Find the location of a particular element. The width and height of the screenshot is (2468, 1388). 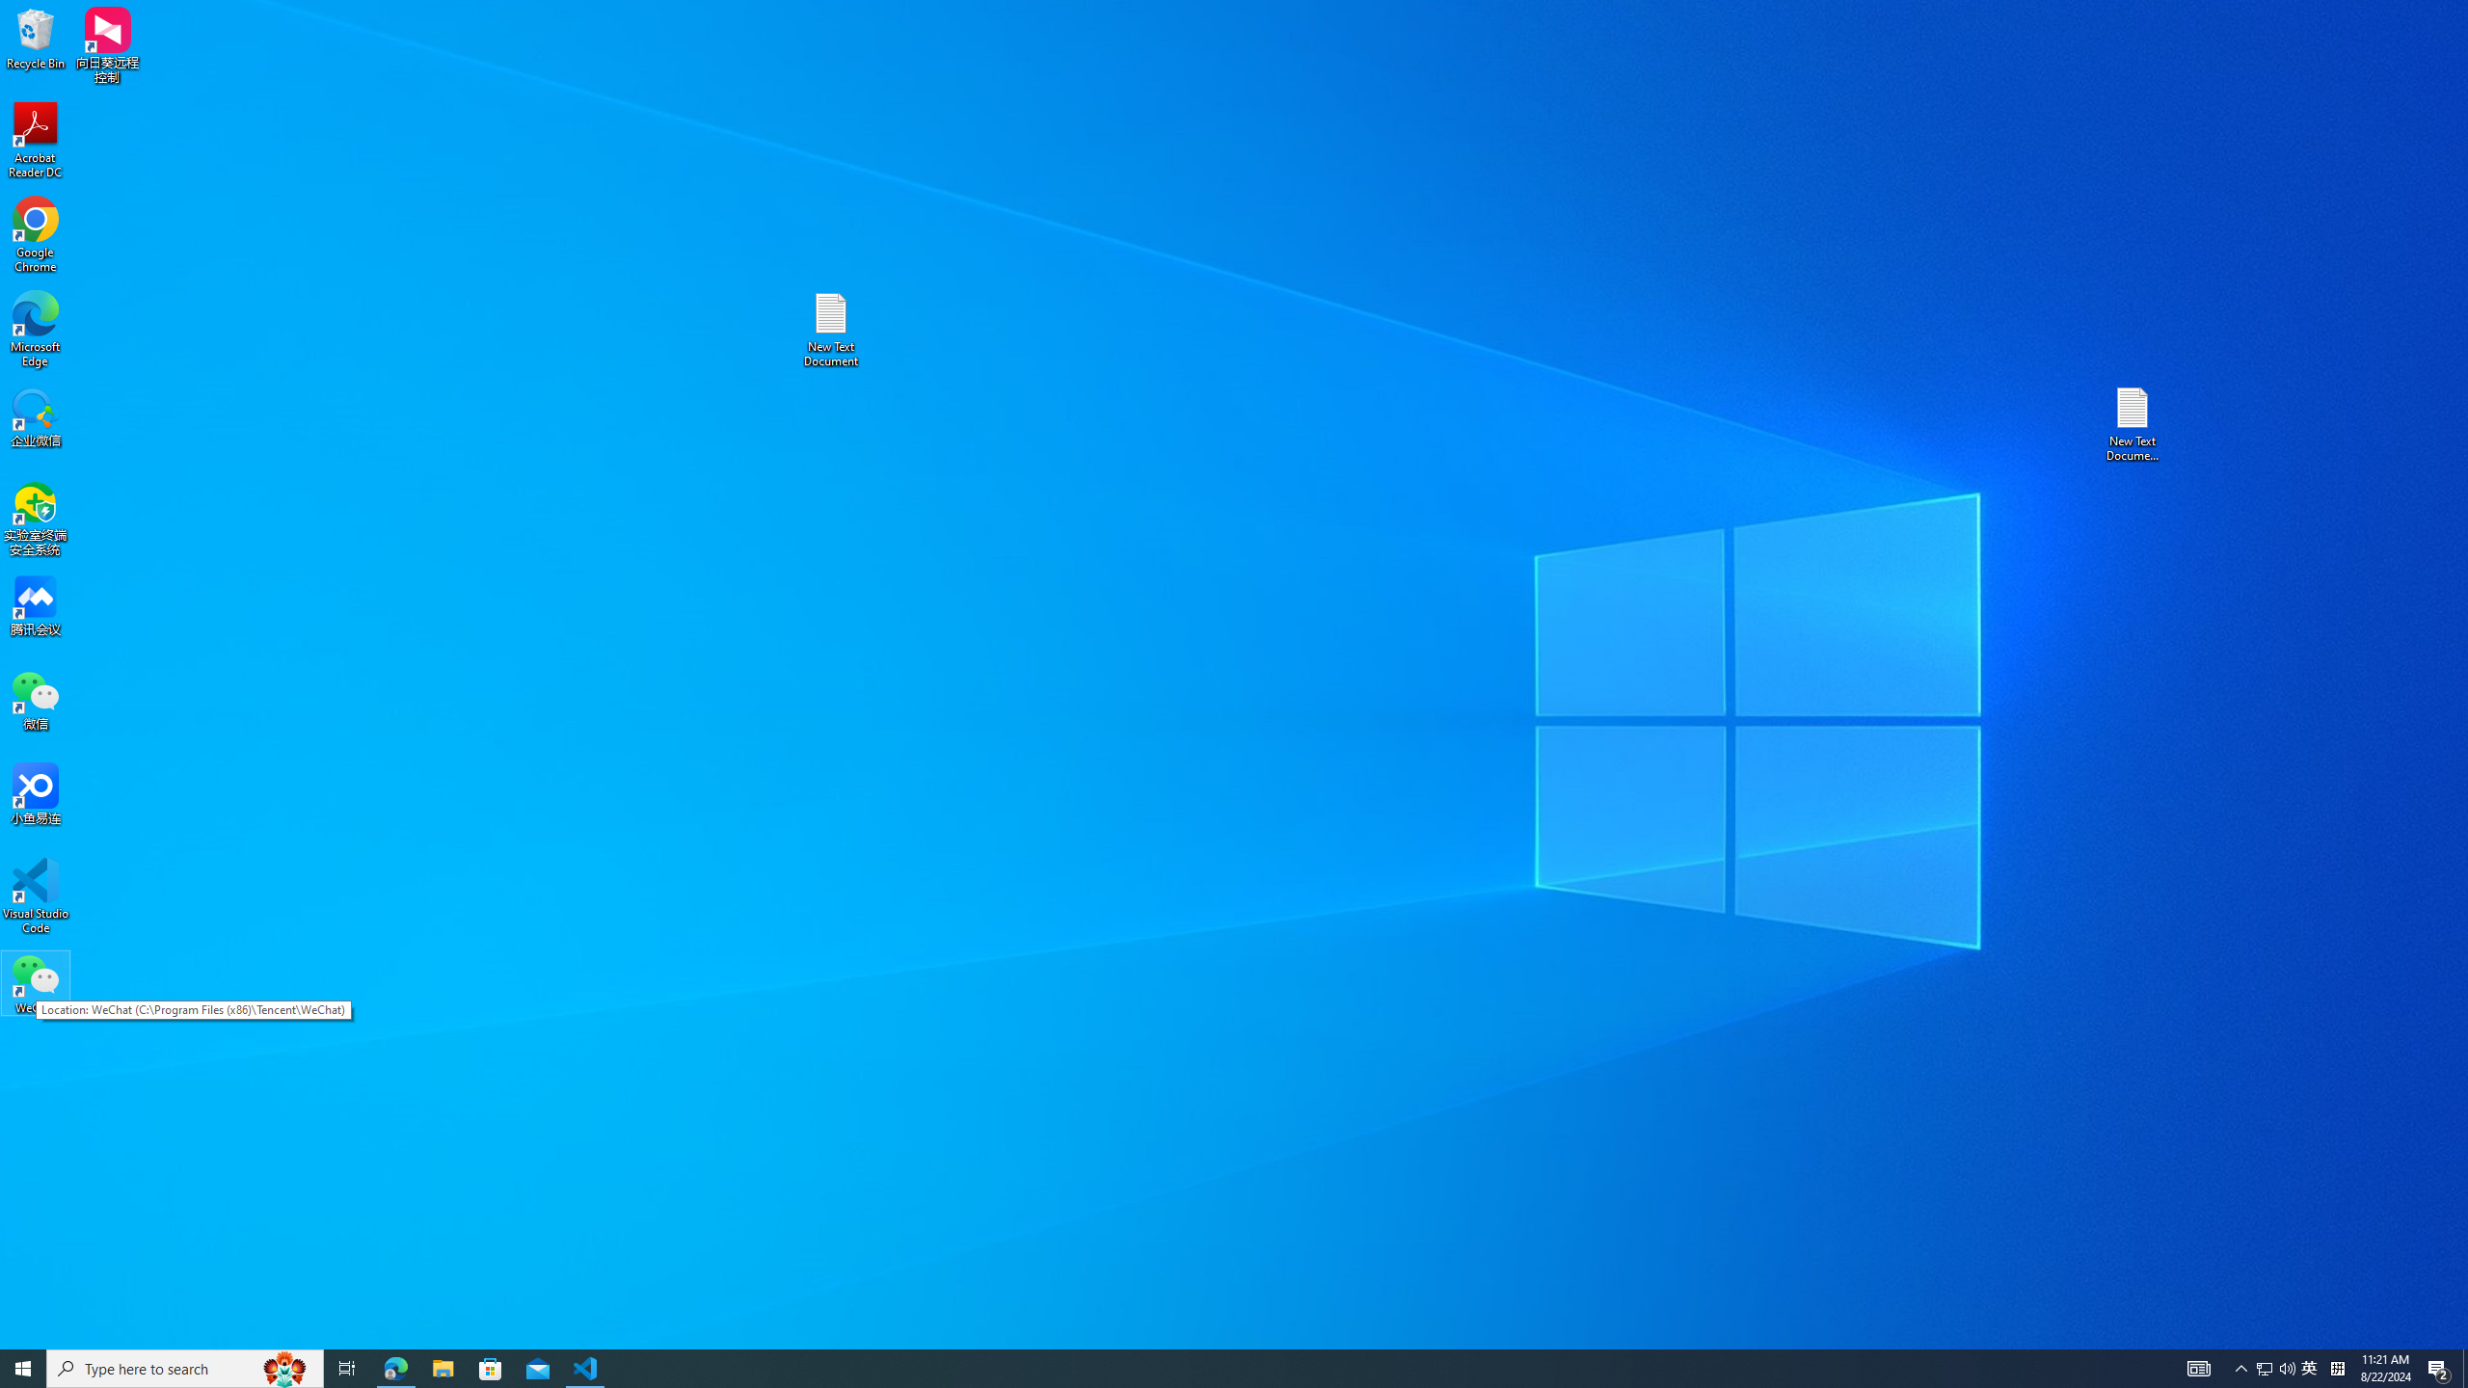

New Text Document (2) is located at coordinates (2133, 424).